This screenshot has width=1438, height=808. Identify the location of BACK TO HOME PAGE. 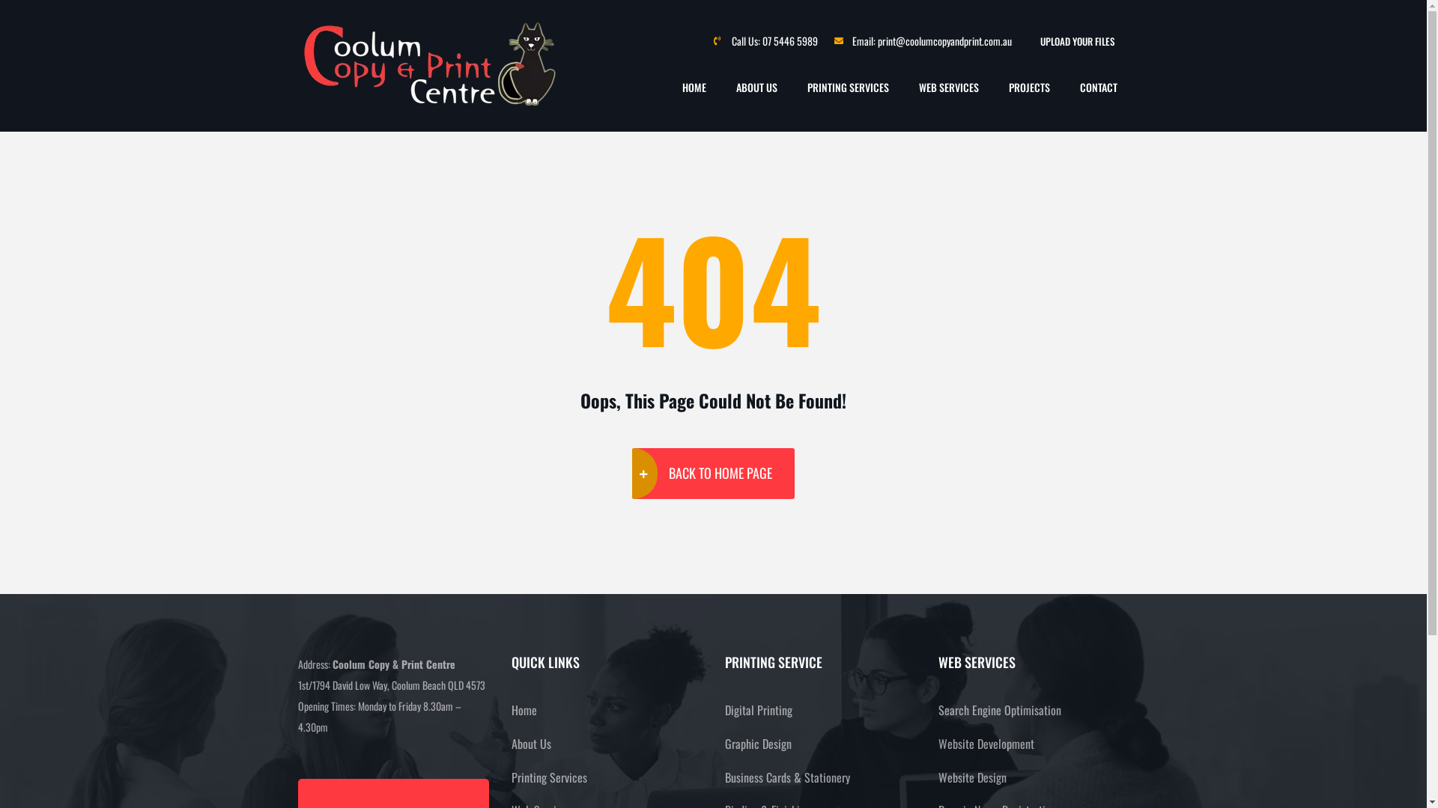
(713, 473).